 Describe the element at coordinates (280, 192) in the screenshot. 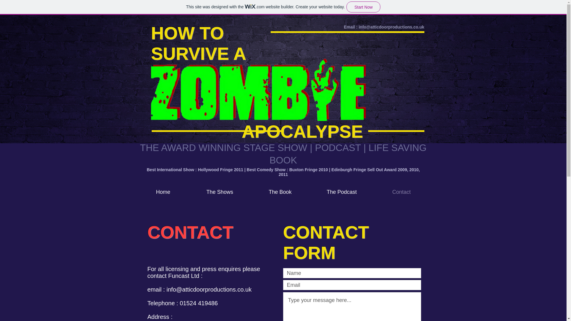

I see `The Book` at that location.